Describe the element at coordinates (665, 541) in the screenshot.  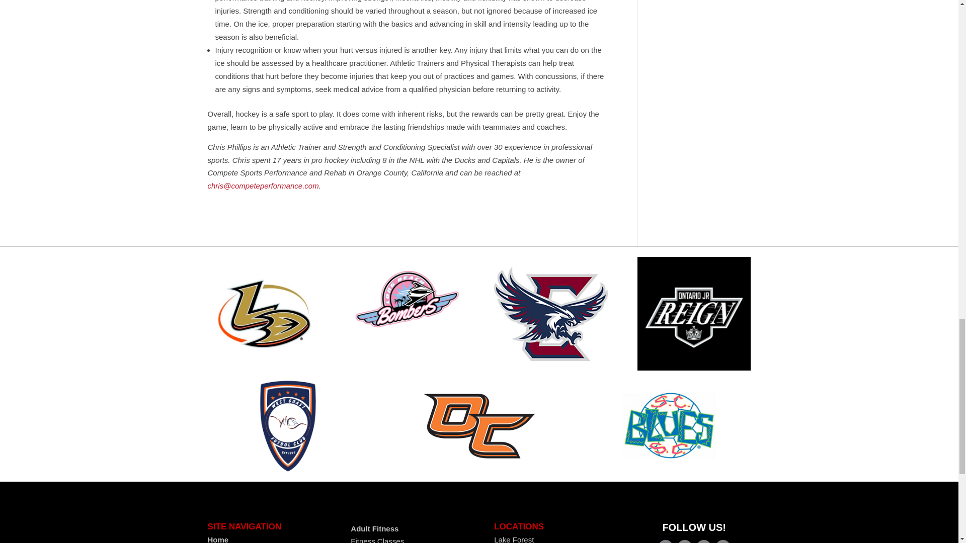
I see `Follow on Facebook` at that location.